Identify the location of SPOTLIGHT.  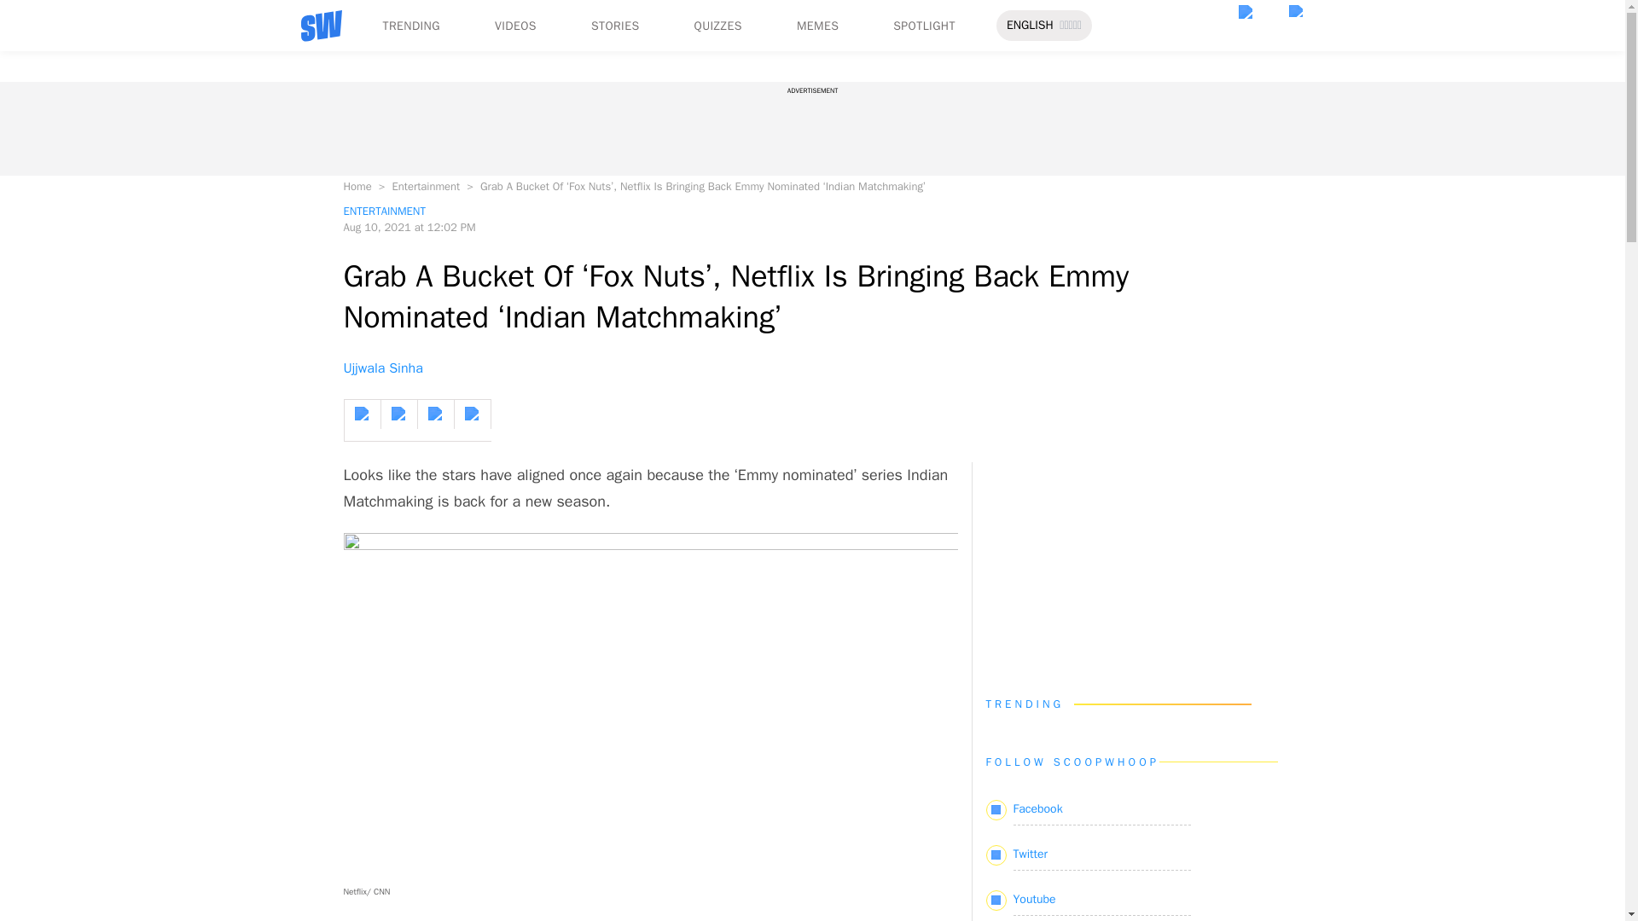
(923, 26).